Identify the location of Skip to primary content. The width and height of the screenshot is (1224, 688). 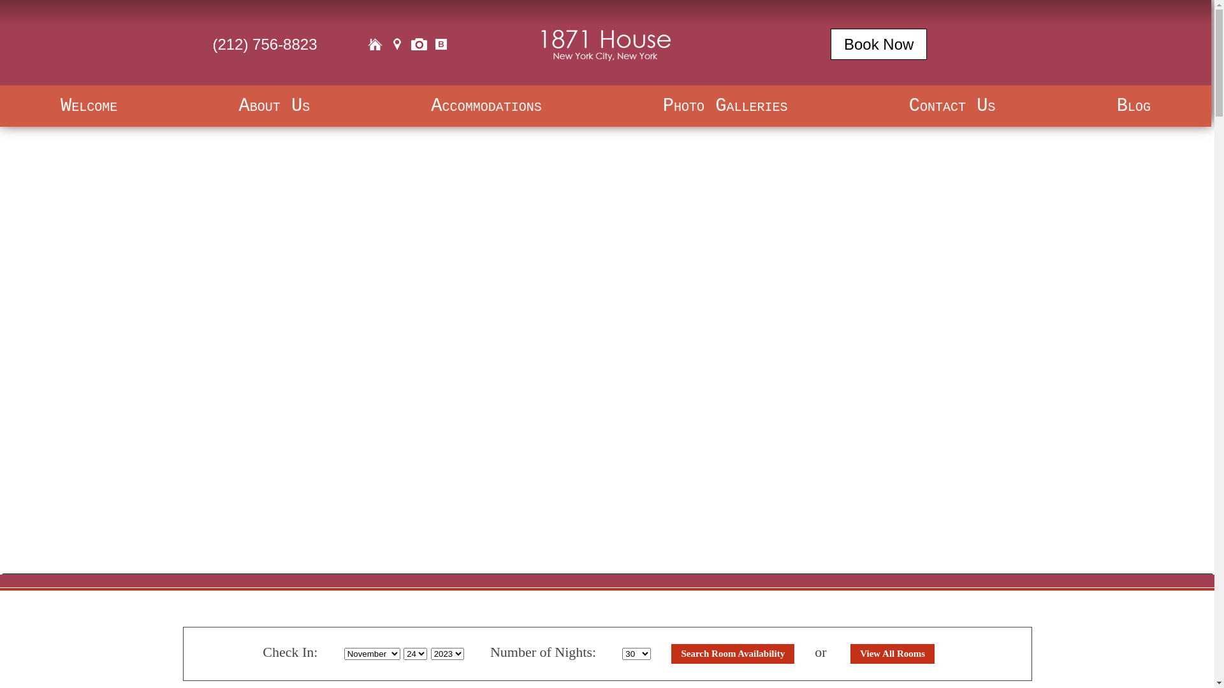
(146, 105).